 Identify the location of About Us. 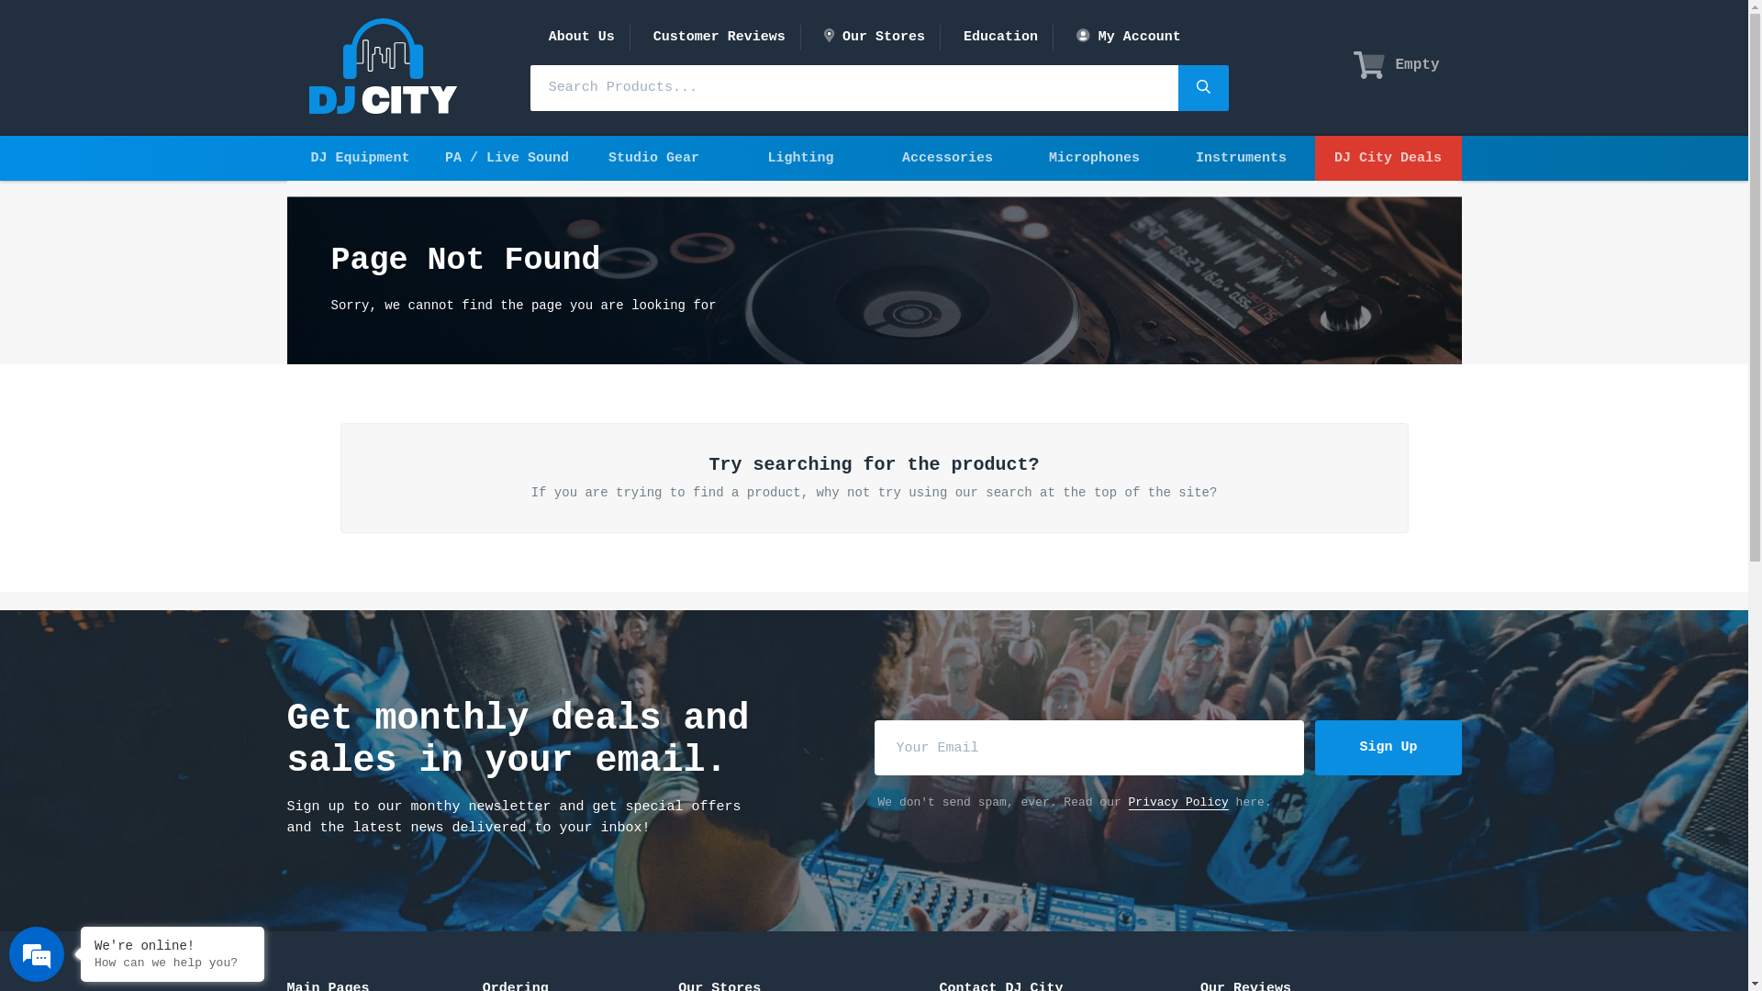
(582, 37).